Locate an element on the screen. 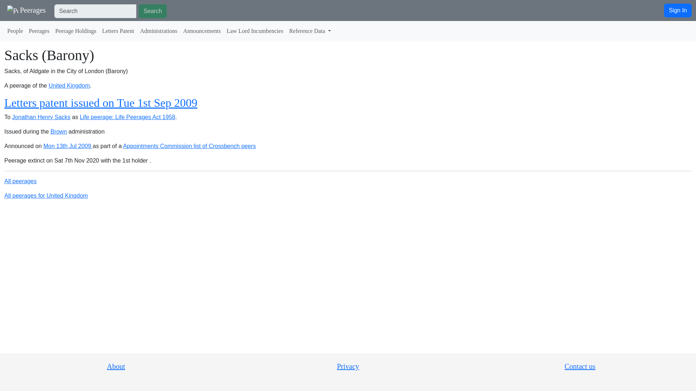 The image size is (696, 391). Jonathan Henry Sacks is located at coordinates (41, 117).